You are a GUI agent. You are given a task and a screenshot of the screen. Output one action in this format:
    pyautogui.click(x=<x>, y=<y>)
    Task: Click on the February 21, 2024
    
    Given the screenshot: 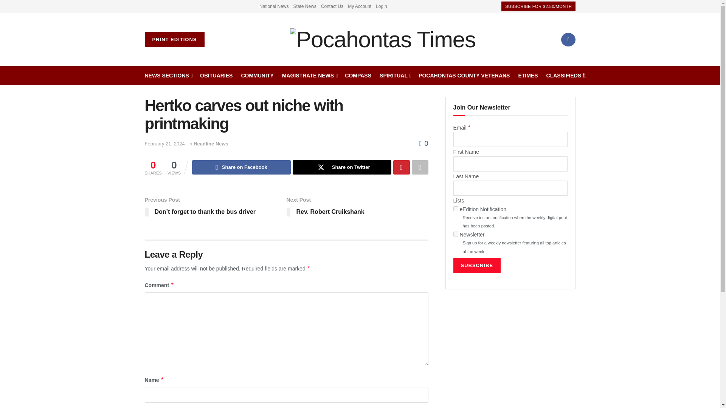 What is the action you would take?
    pyautogui.click(x=164, y=144)
    